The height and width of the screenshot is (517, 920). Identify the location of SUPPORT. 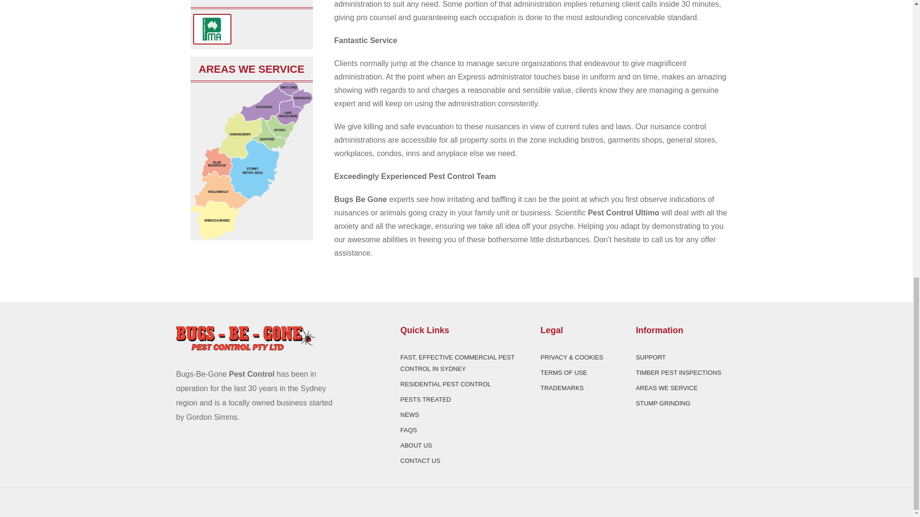
(651, 357).